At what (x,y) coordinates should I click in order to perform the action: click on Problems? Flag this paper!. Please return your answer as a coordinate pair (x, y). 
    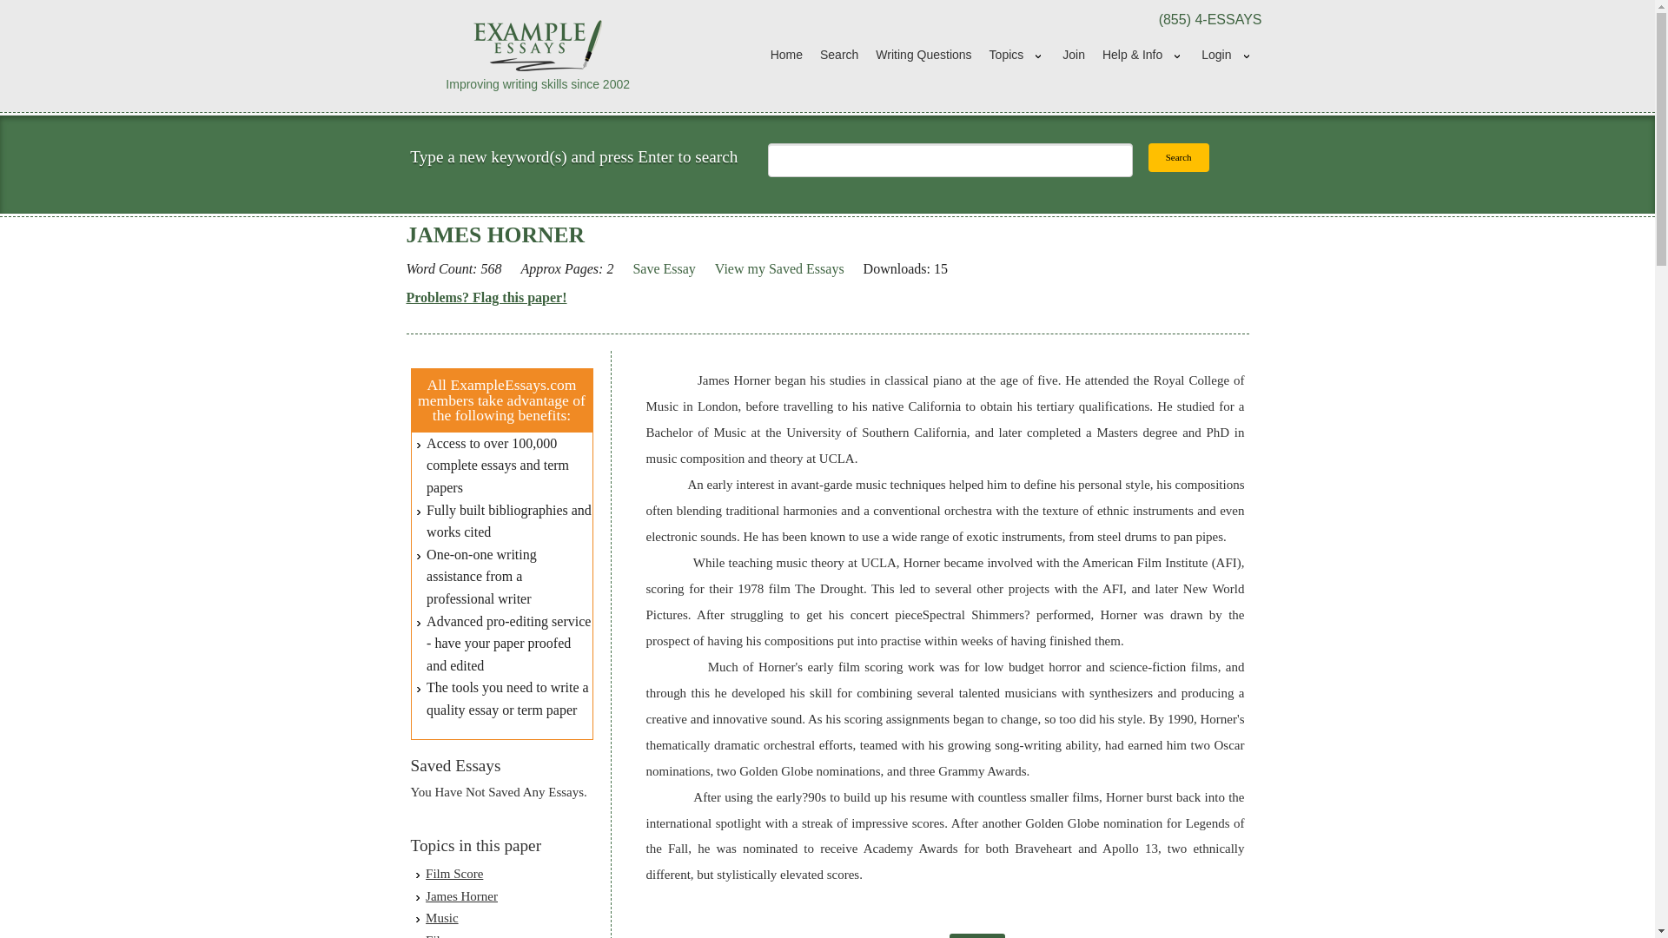
    Looking at the image, I should click on (486, 298).